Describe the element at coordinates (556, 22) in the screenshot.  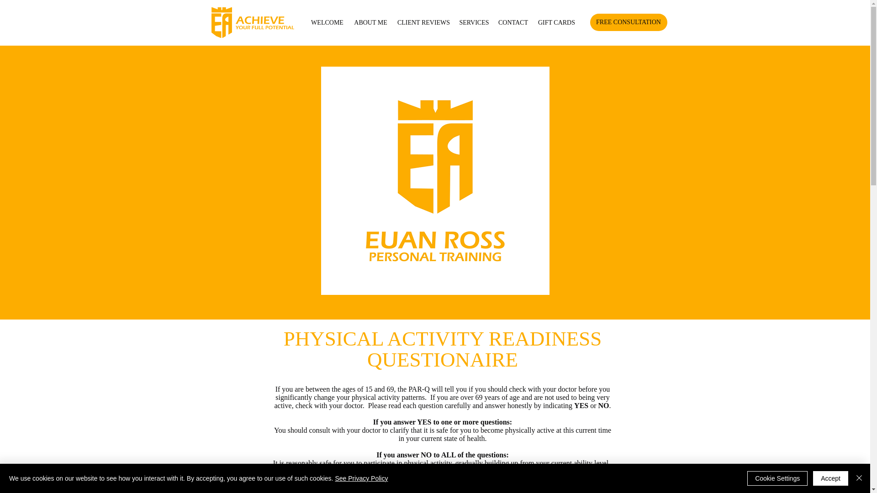
I see `GIFT CARDS` at that location.